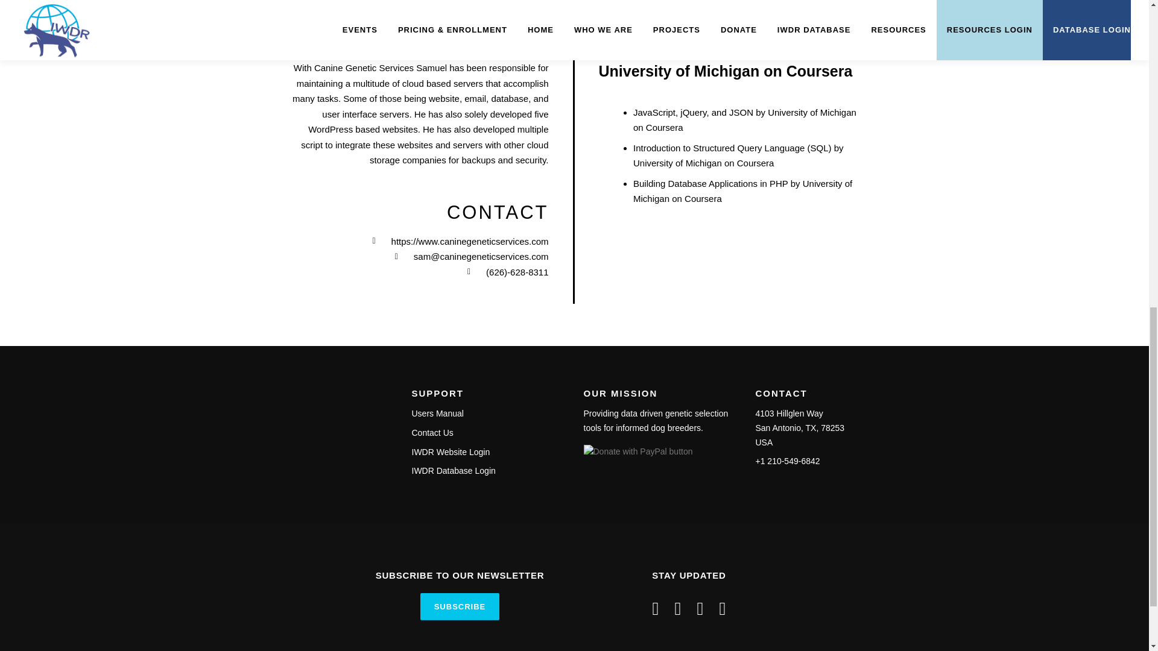 This screenshot has width=1158, height=651. What do you see at coordinates (453, 471) in the screenshot?
I see `IWDR Database Login` at bounding box center [453, 471].